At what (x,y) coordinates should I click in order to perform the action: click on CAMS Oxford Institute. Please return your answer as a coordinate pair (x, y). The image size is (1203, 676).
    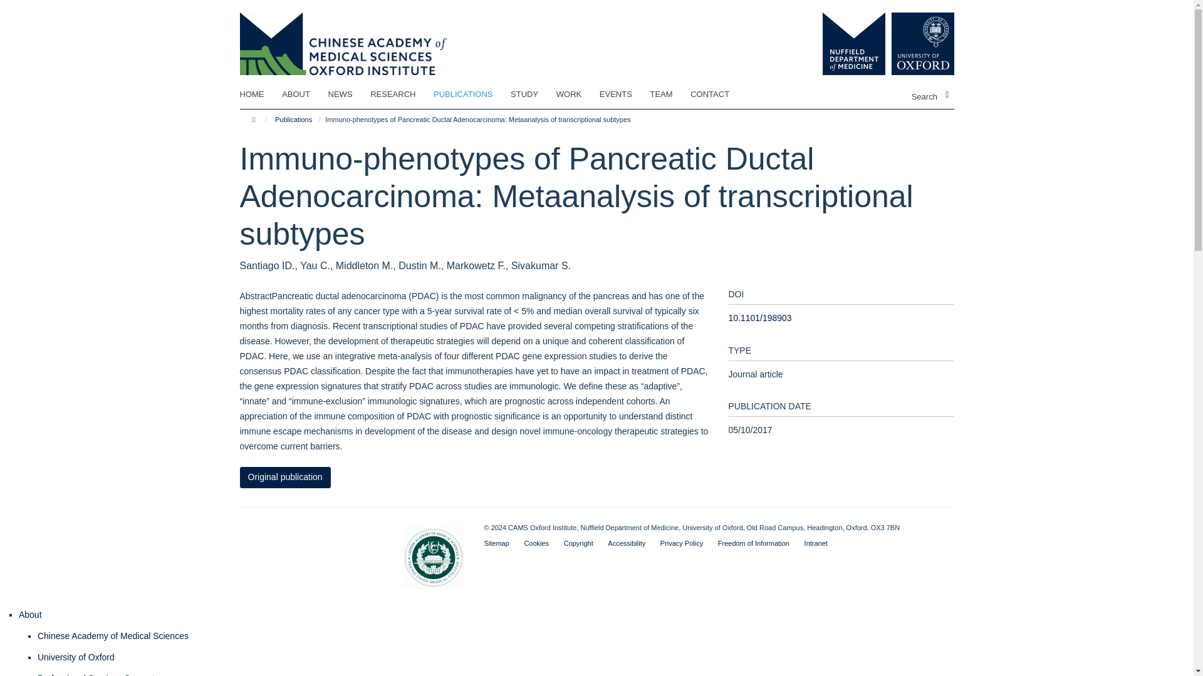
    Looking at the image, I should click on (343, 36).